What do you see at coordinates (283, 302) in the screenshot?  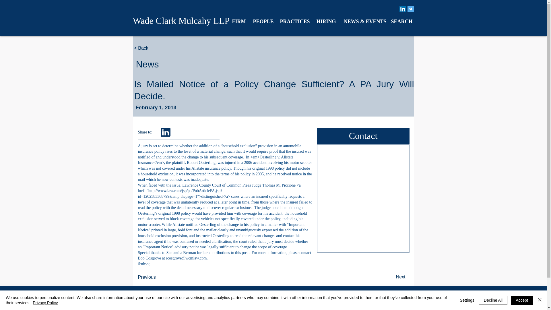 I see `New Jersey` at bounding box center [283, 302].